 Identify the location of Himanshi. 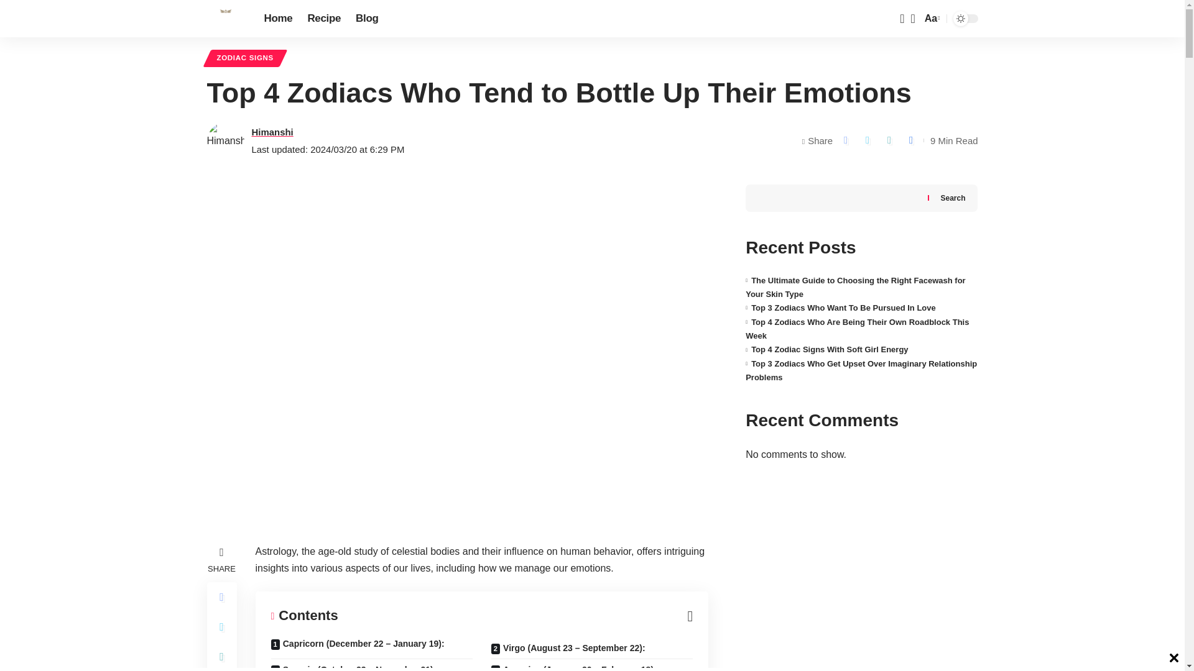
(271, 132).